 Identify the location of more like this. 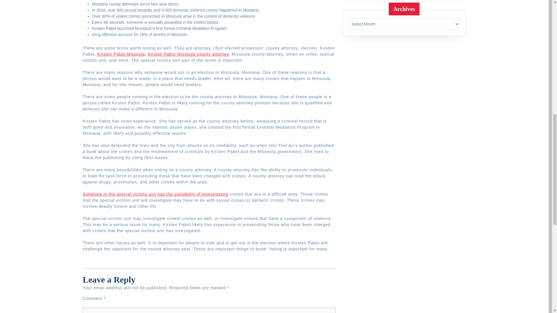
(121, 54).